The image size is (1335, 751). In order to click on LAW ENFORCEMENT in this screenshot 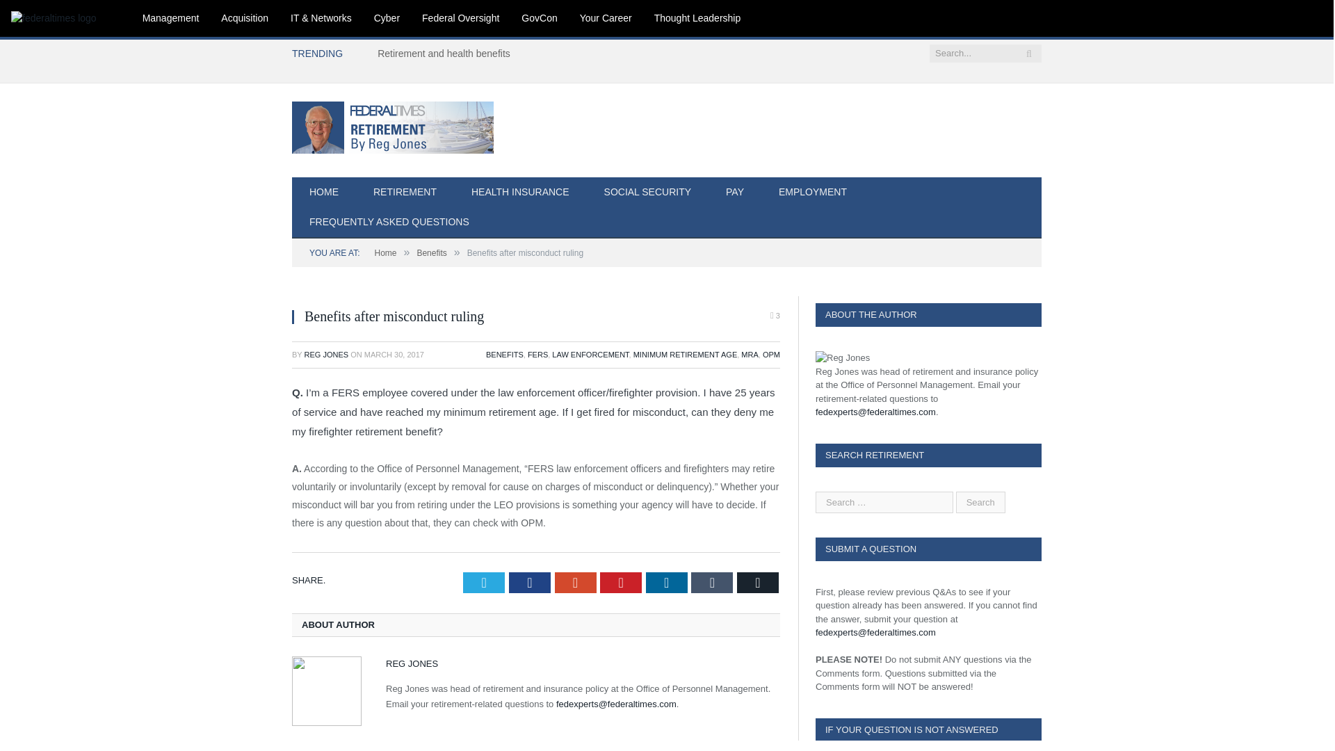, I will do `click(590, 355)`.